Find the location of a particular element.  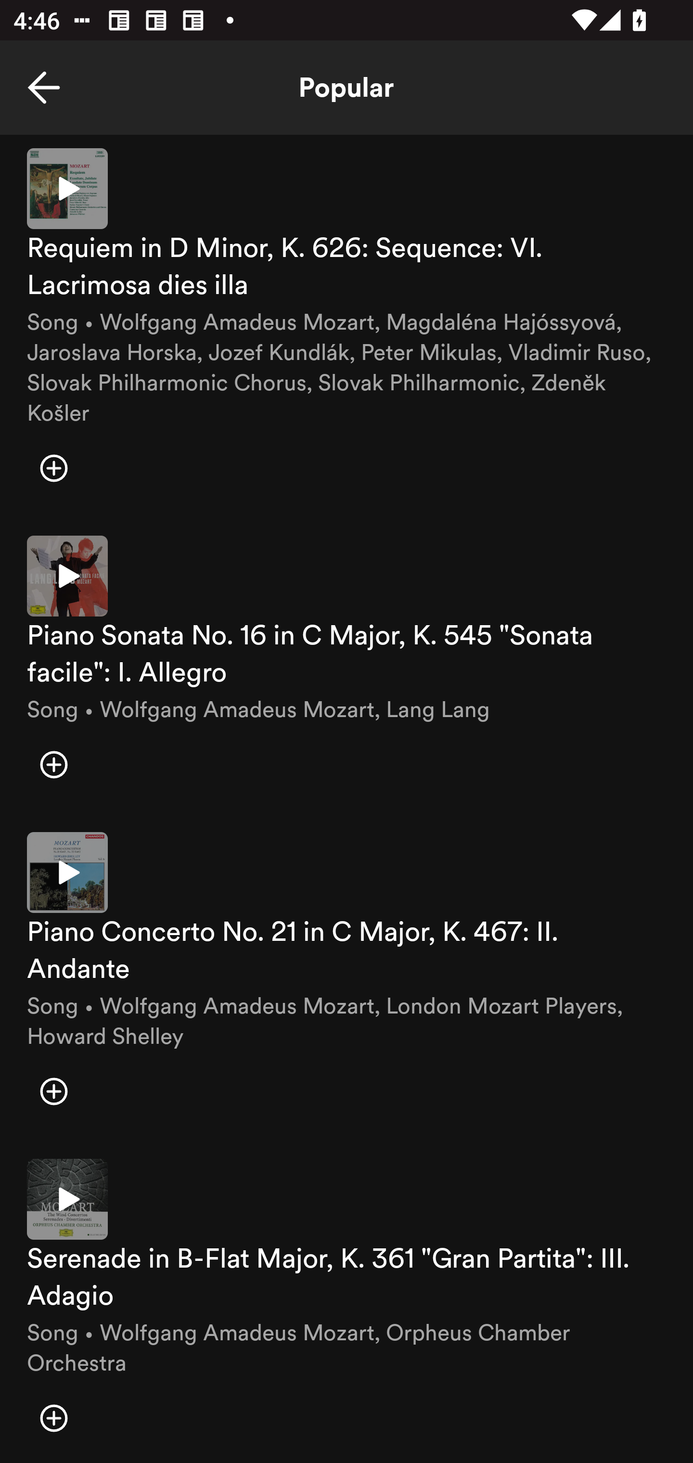

Play preview is located at coordinates (67, 872).